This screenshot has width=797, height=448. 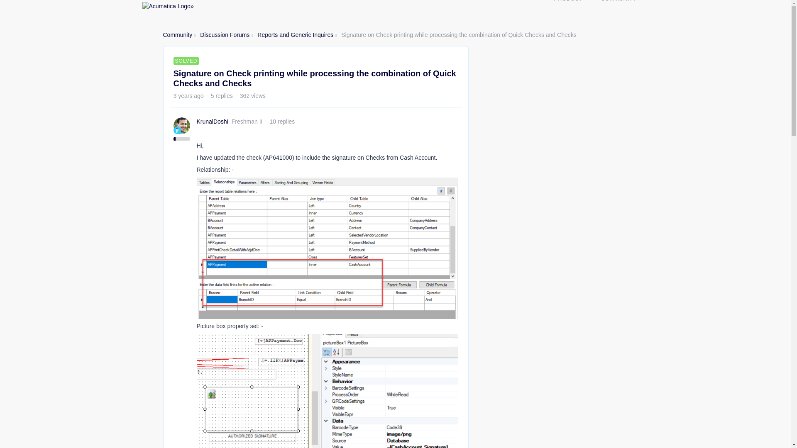 I want to click on PRODUCT, so click(x=571, y=3).